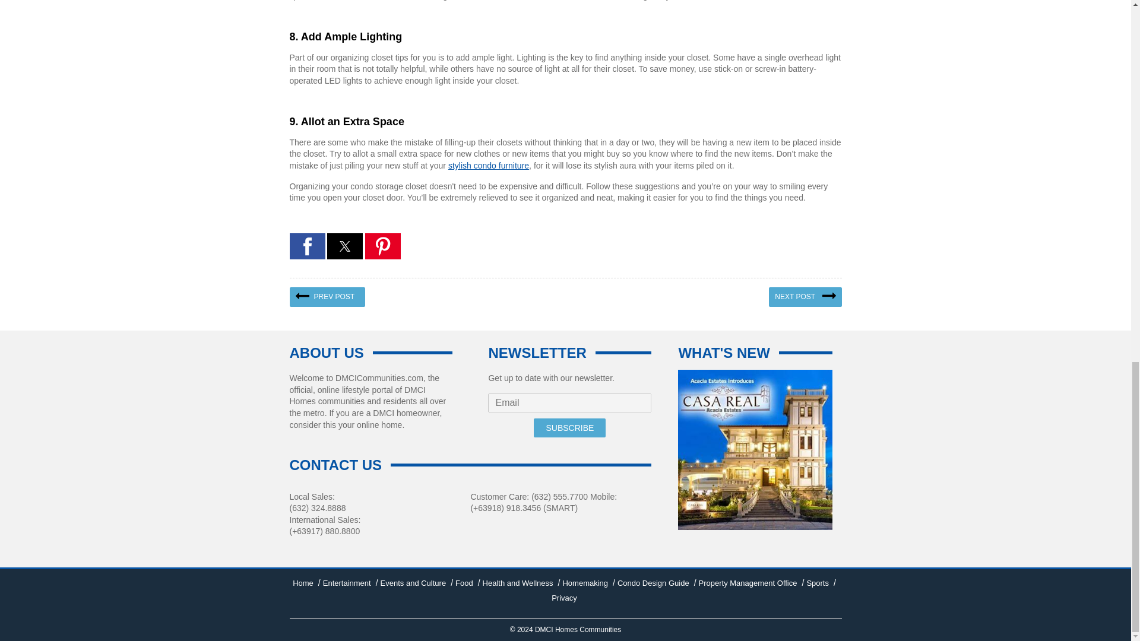 The width and height of the screenshot is (1140, 641). I want to click on Home, so click(303, 583).